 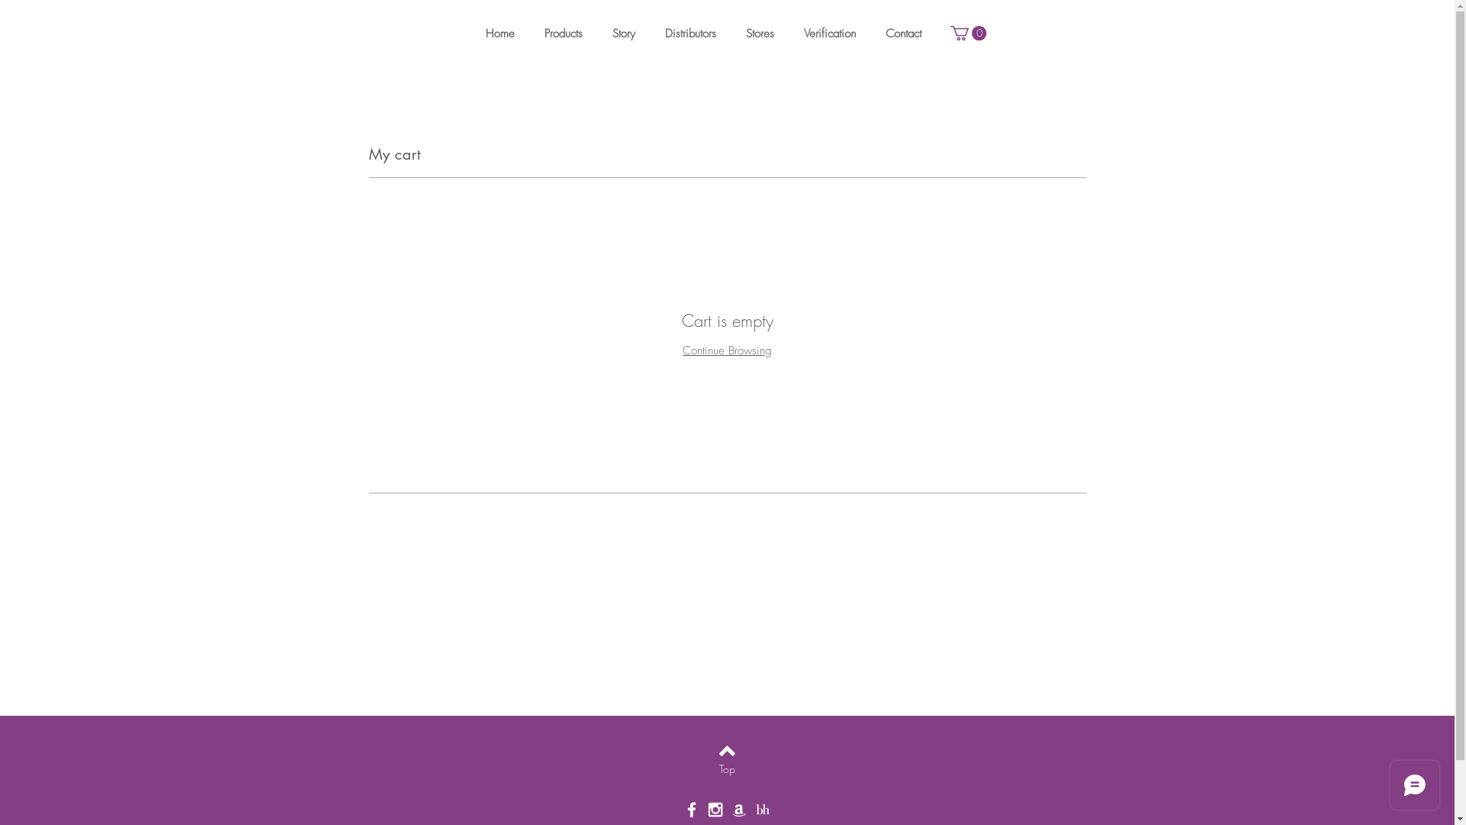 I want to click on Home, so click(x=504, y=34).